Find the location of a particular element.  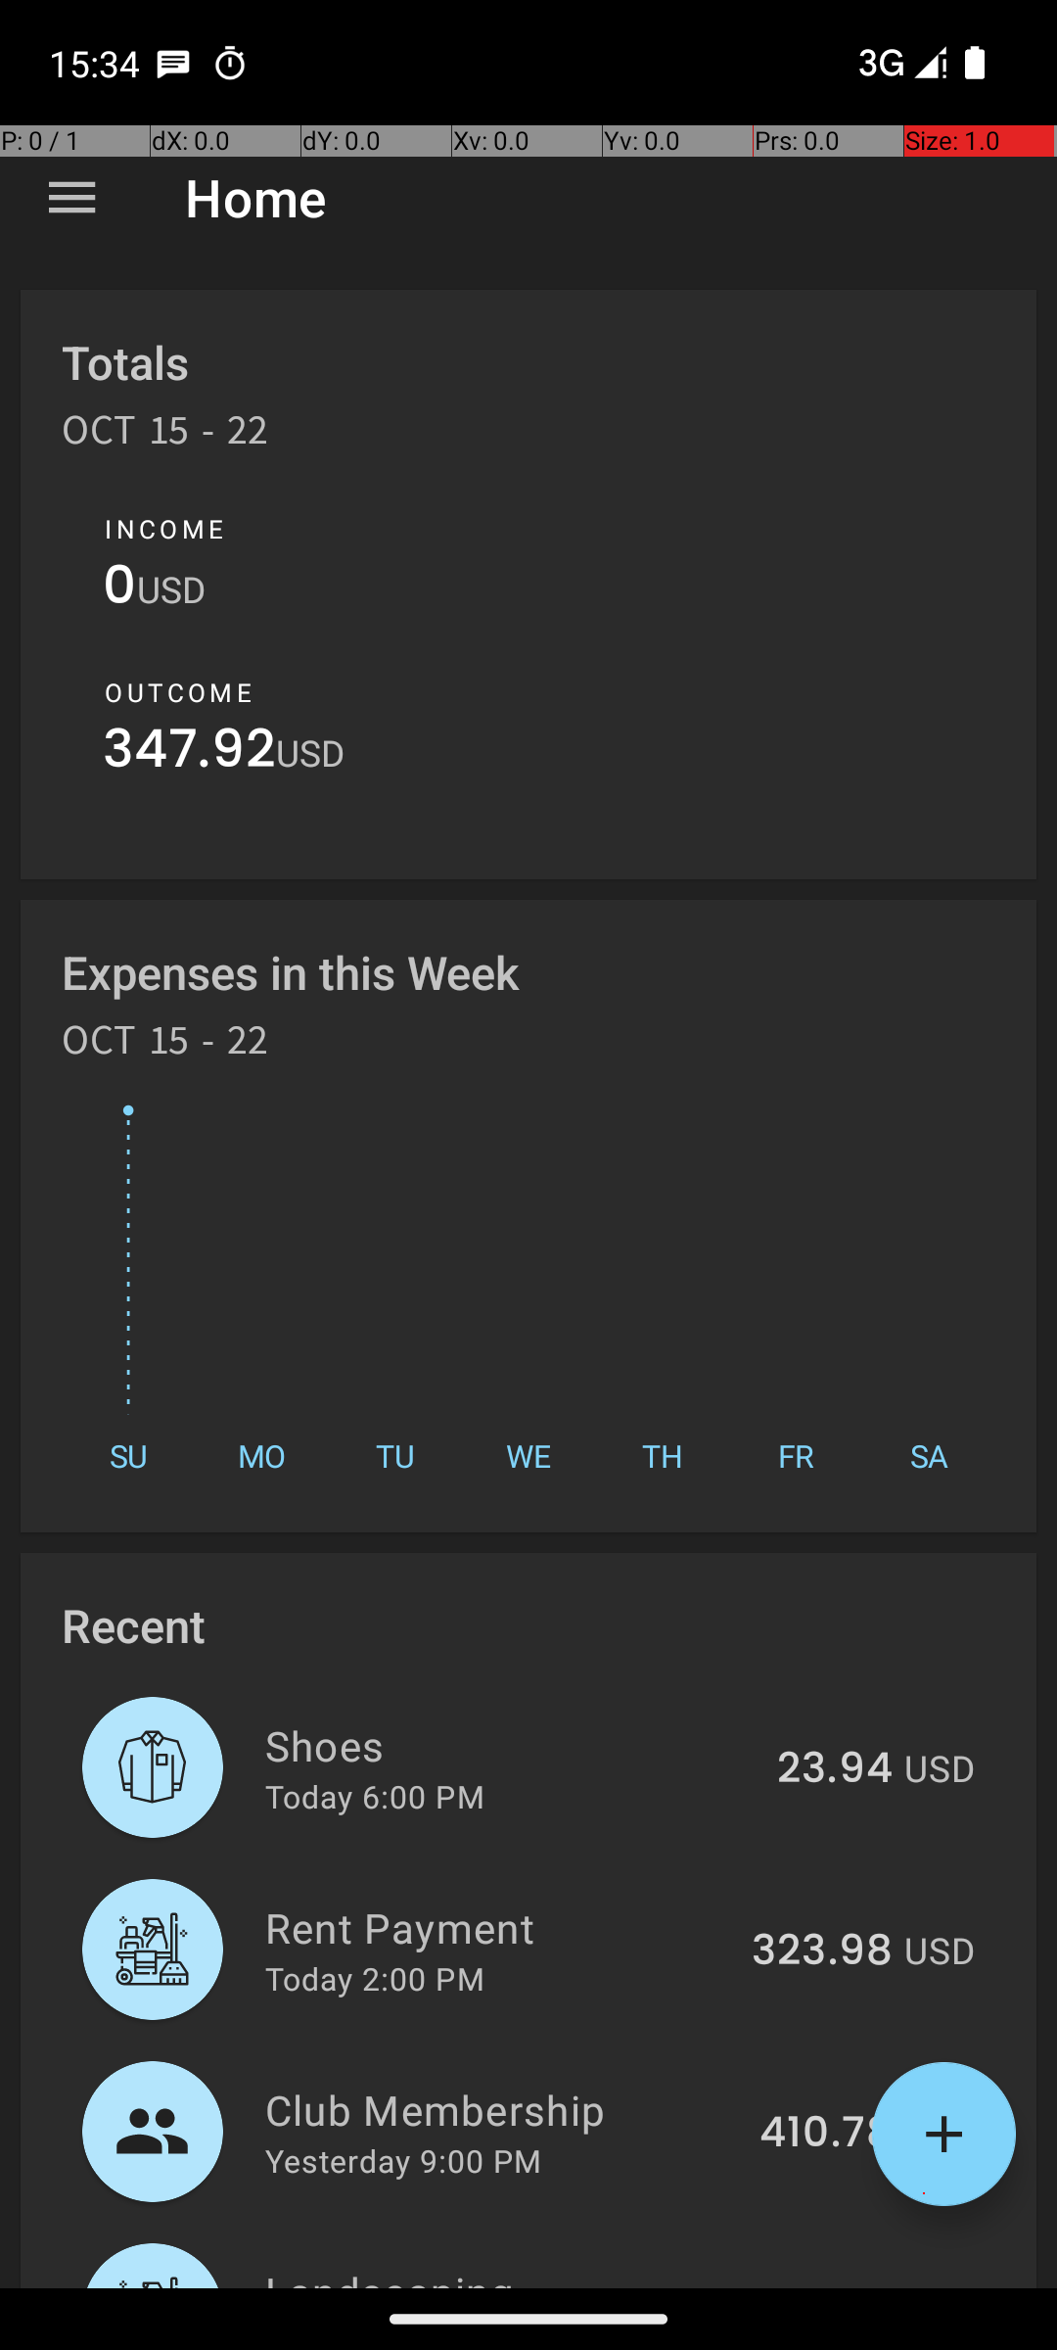

Rent Payment is located at coordinates (497, 1927).